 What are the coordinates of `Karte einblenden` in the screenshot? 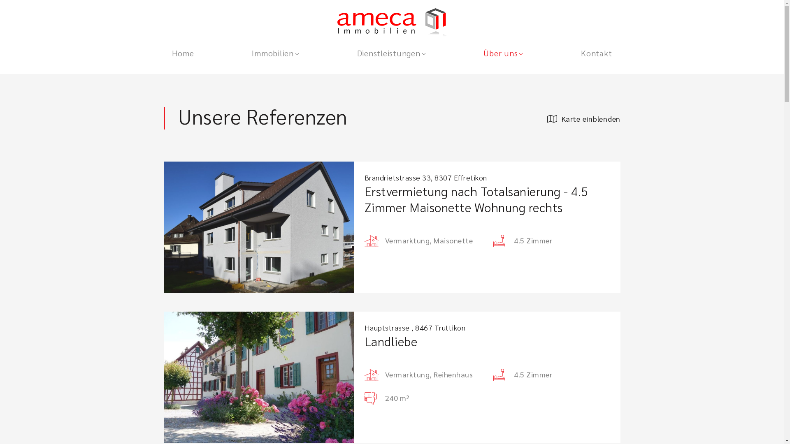 It's located at (584, 119).